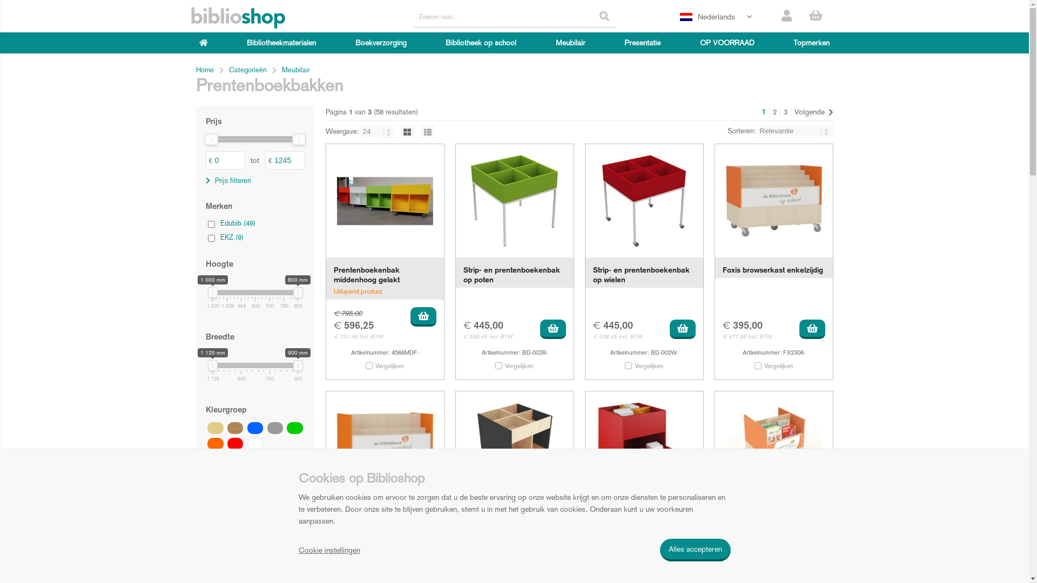 The height and width of the screenshot is (583, 1037). I want to click on 3, so click(785, 112).